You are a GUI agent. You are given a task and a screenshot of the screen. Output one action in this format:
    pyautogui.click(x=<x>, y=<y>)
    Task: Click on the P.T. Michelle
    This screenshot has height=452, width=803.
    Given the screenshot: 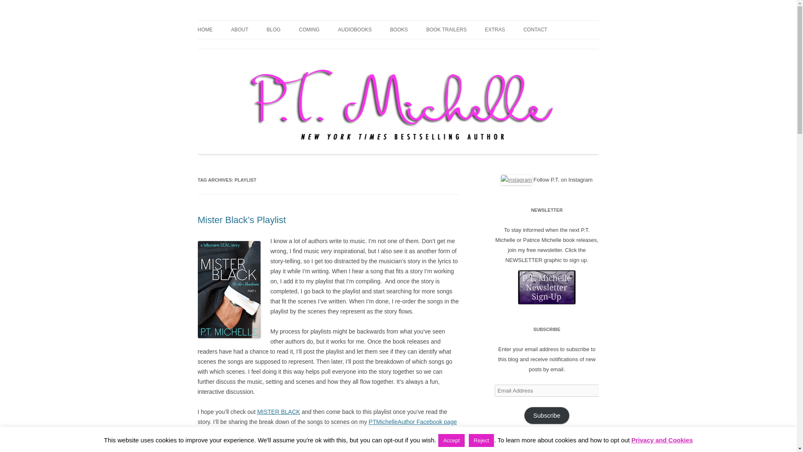 What is the action you would take?
    pyautogui.click(x=229, y=20)
    